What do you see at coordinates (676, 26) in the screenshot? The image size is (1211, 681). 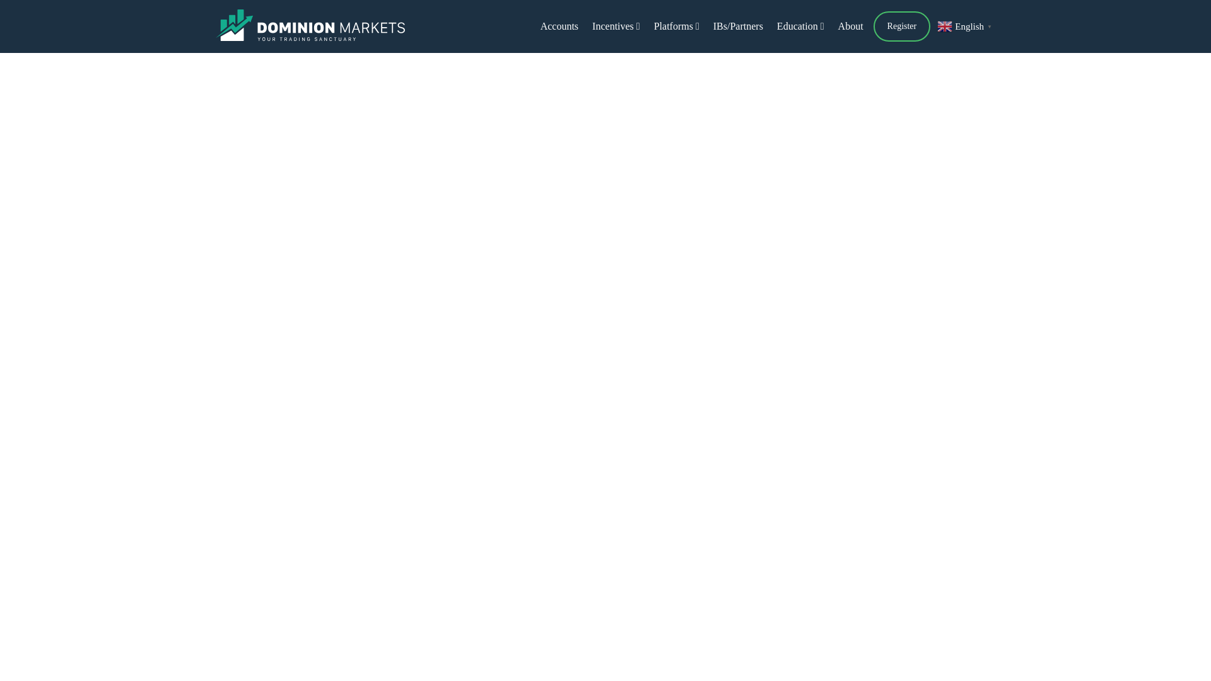 I see `Platforms` at bounding box center [676, 26].